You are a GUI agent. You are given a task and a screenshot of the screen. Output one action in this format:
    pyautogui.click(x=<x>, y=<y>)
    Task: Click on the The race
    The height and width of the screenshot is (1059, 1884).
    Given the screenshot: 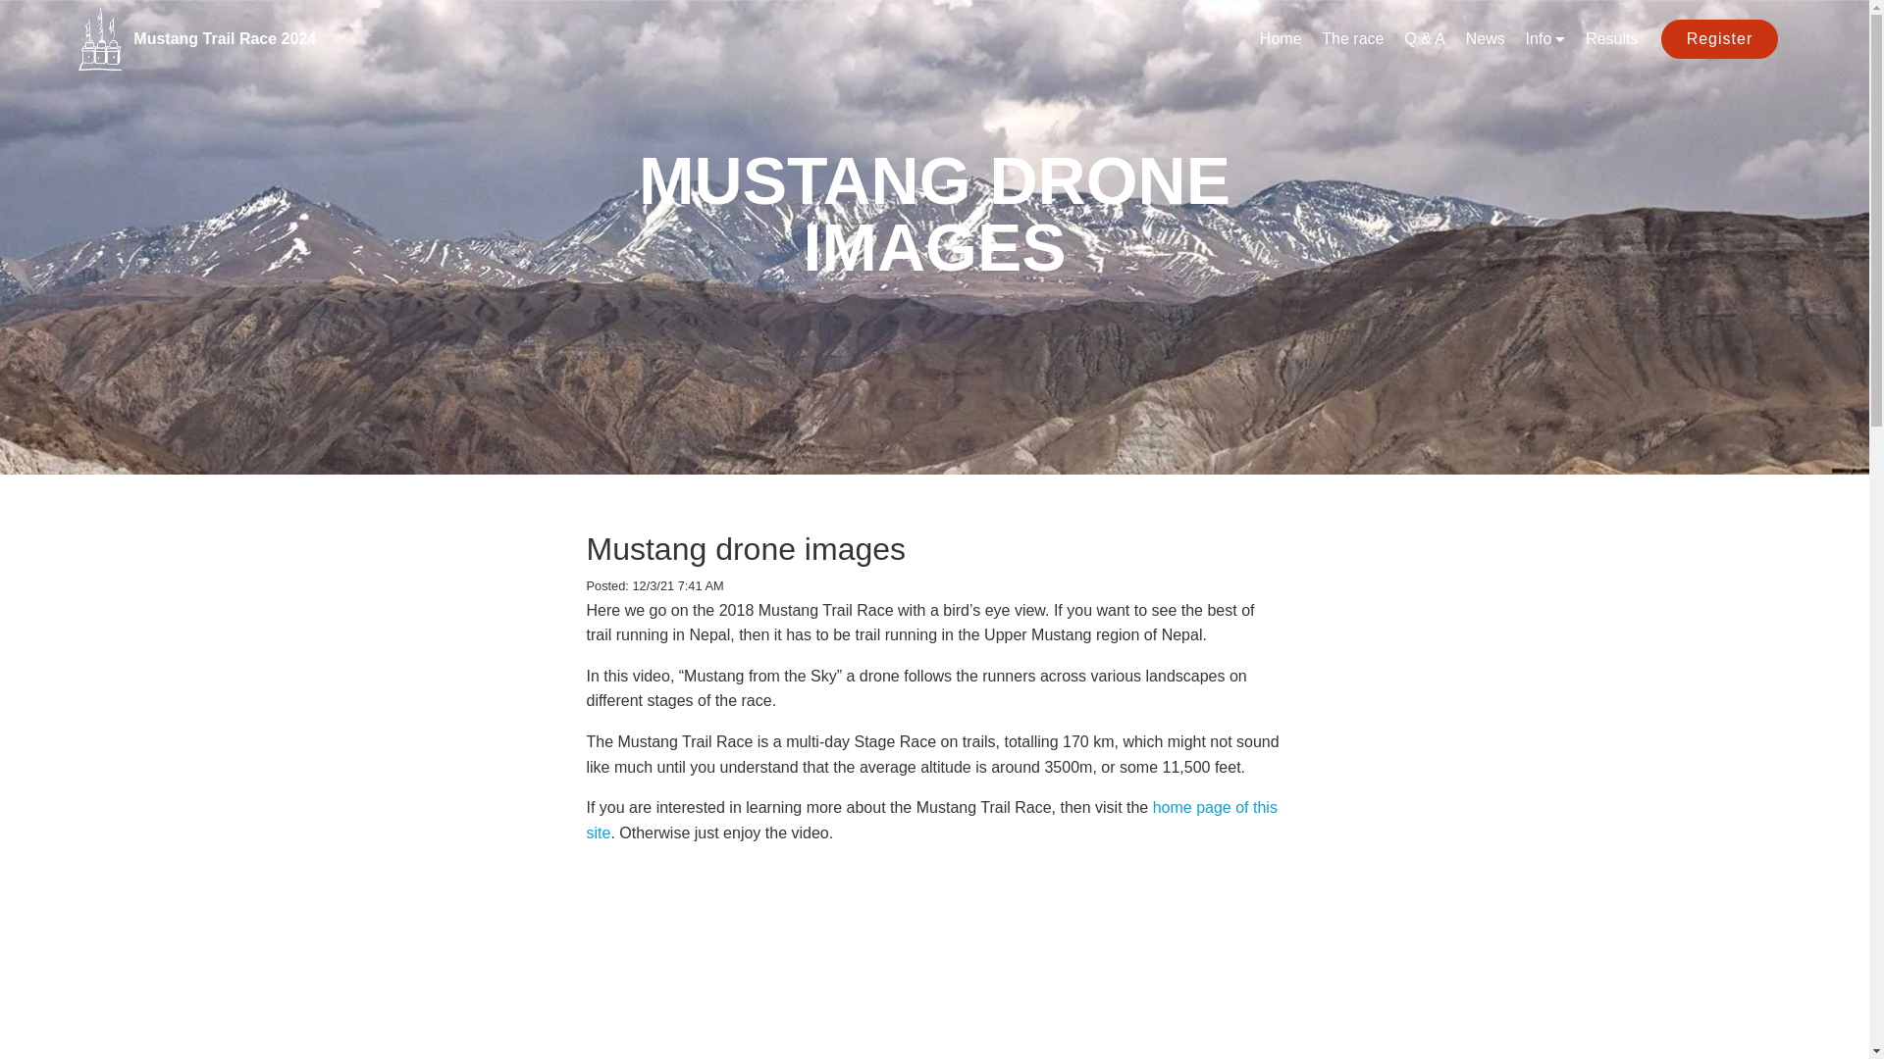 What is the action you would take?
    pyautogui.click(x=1352, y=39)
    